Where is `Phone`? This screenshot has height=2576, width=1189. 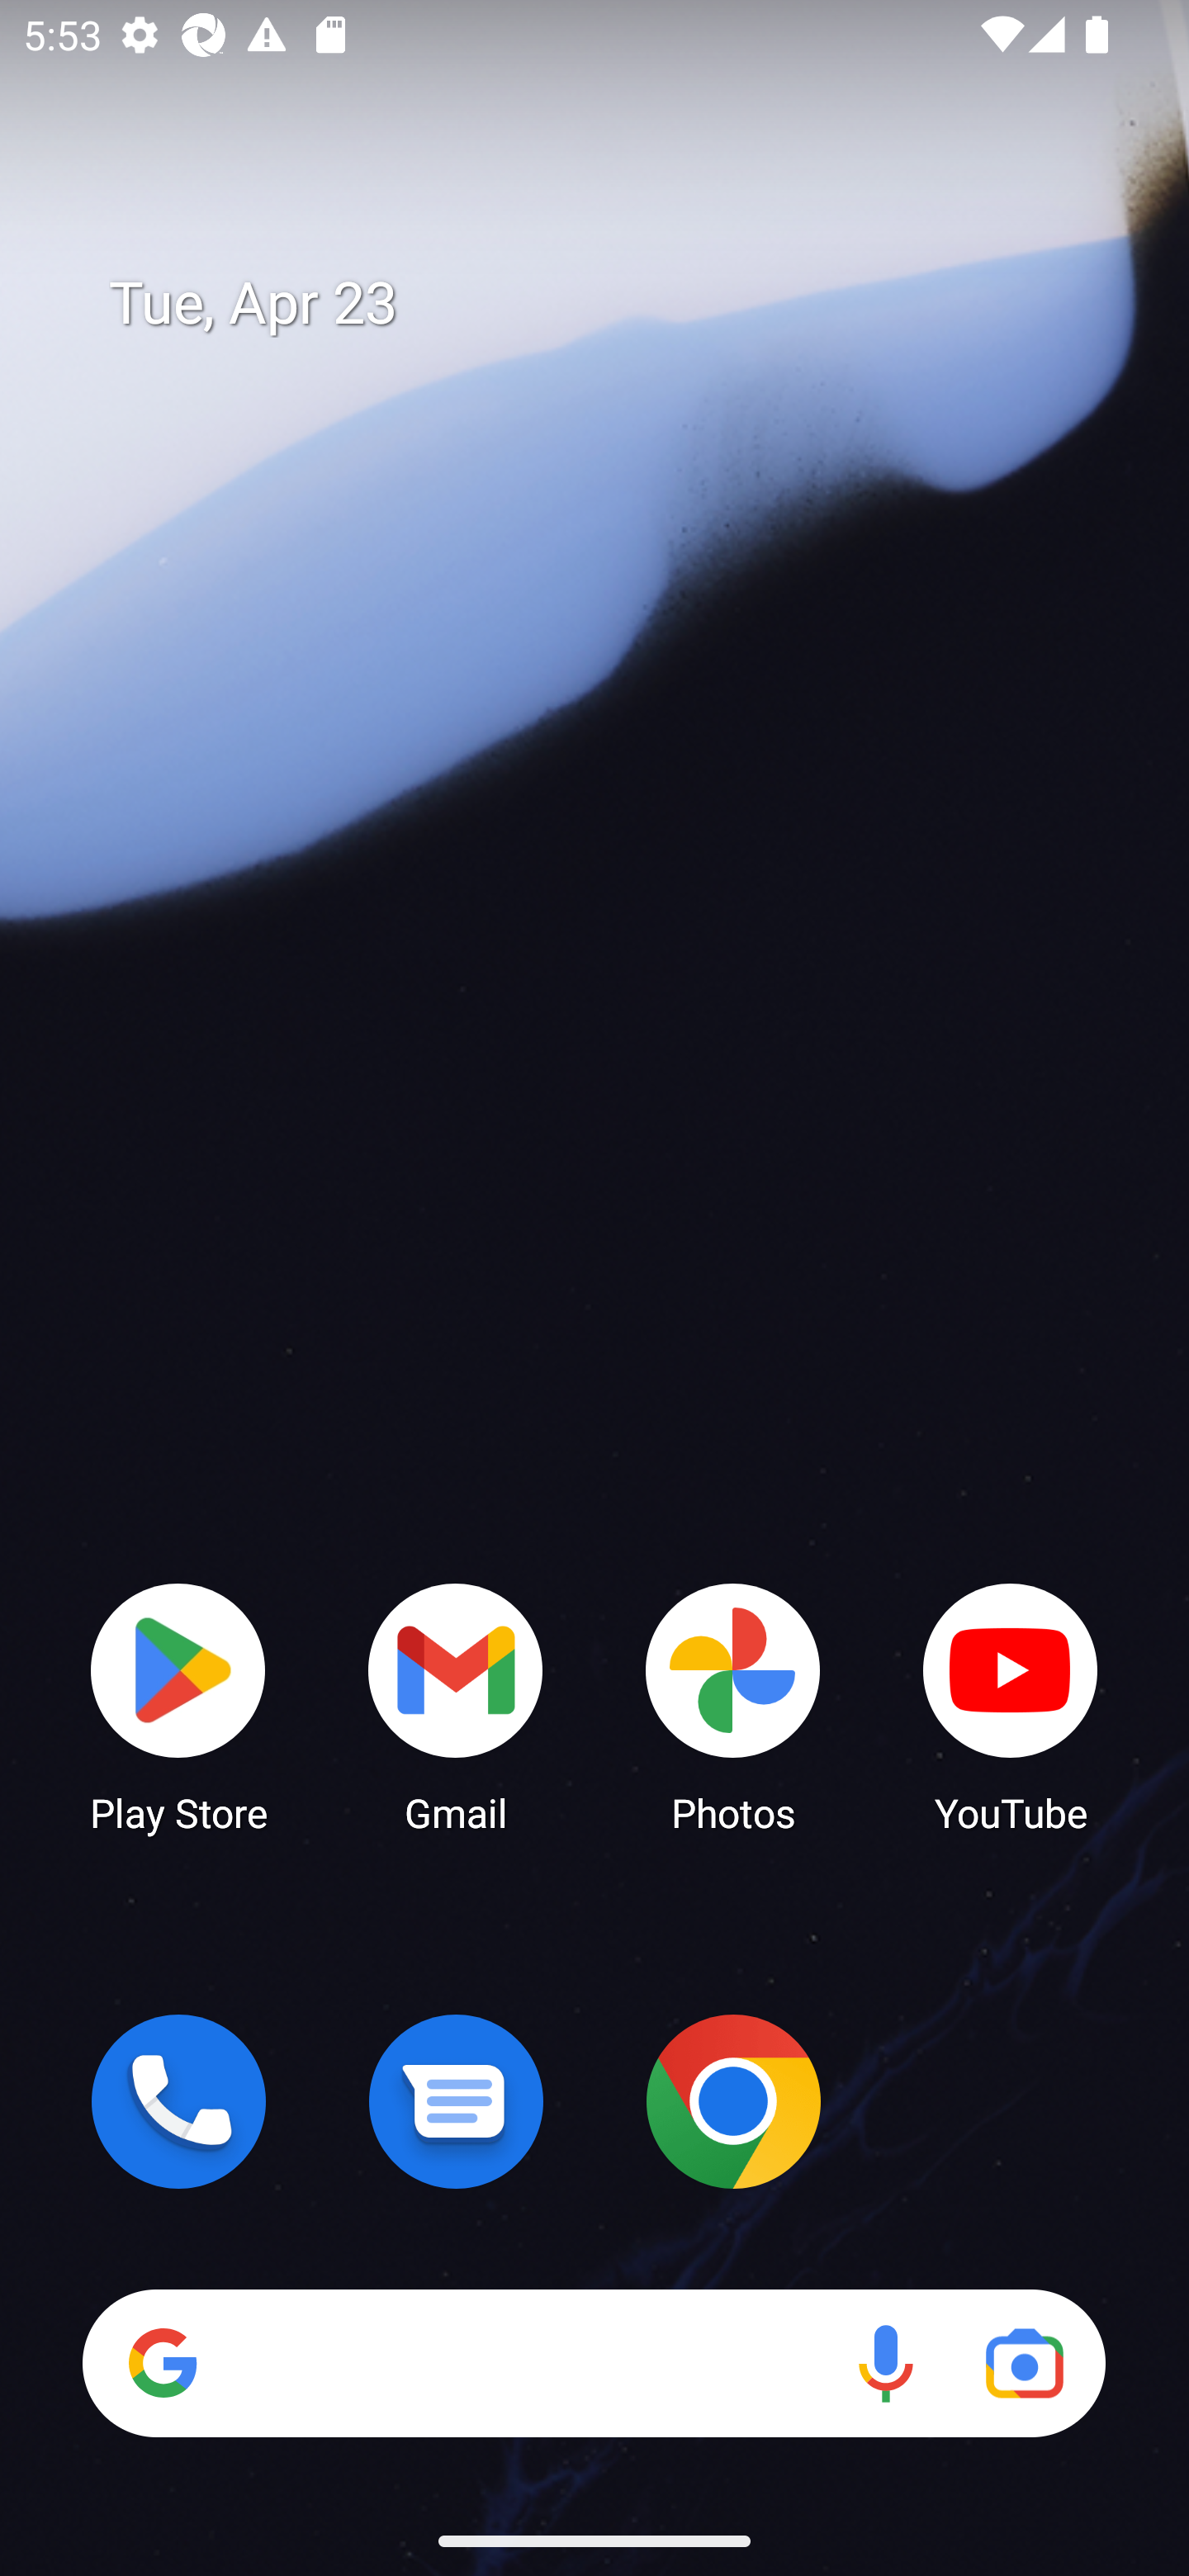 Phone is located at coordinates (178, 2101).